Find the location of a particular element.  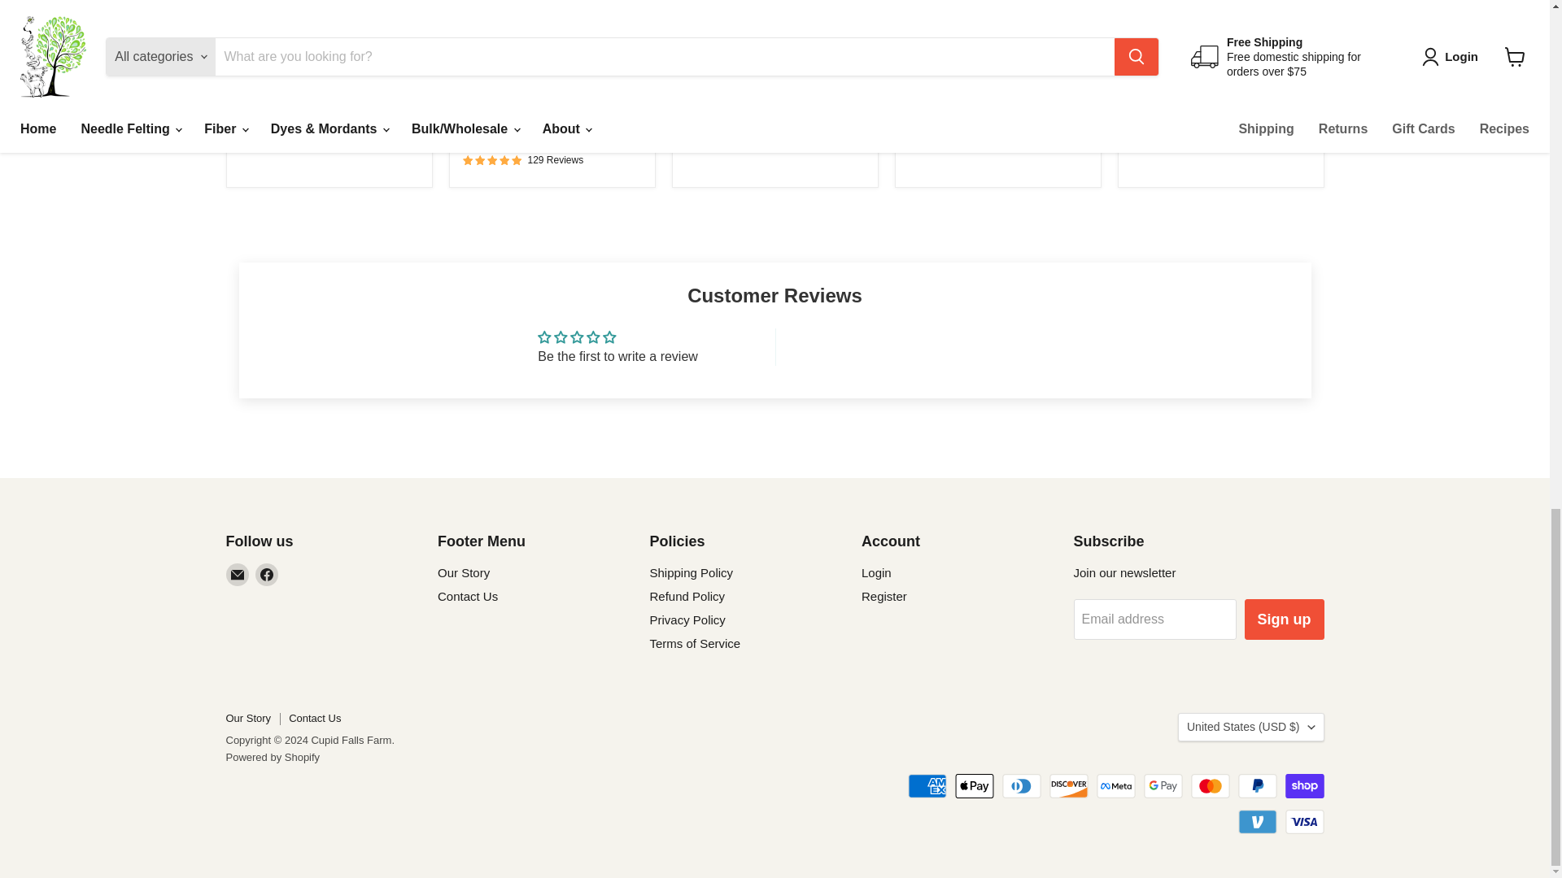

Cupid Falls Farm is located at coordinates (279, 106).